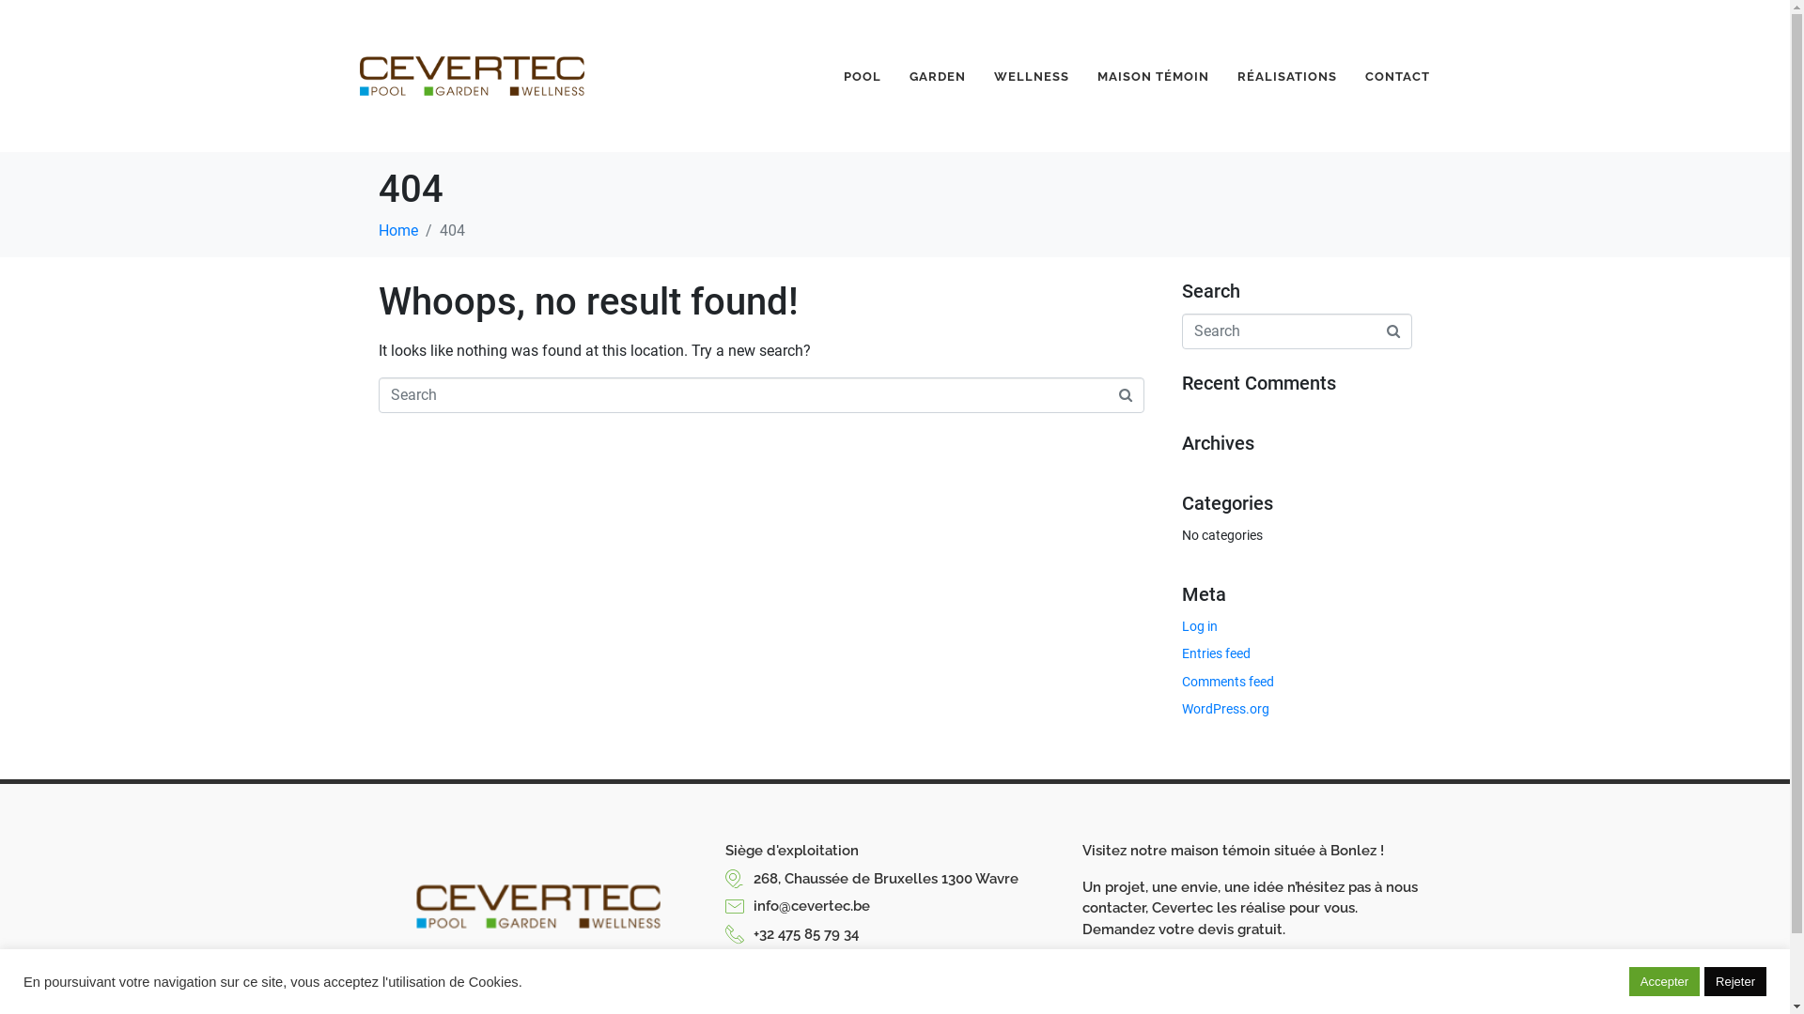 The width and height of the screenshot is (1804, 1014). What do you see at coordinates (894, 935) in the screenshot?
I see `+32 475 85 79 34` at bounding box center [894, 935].